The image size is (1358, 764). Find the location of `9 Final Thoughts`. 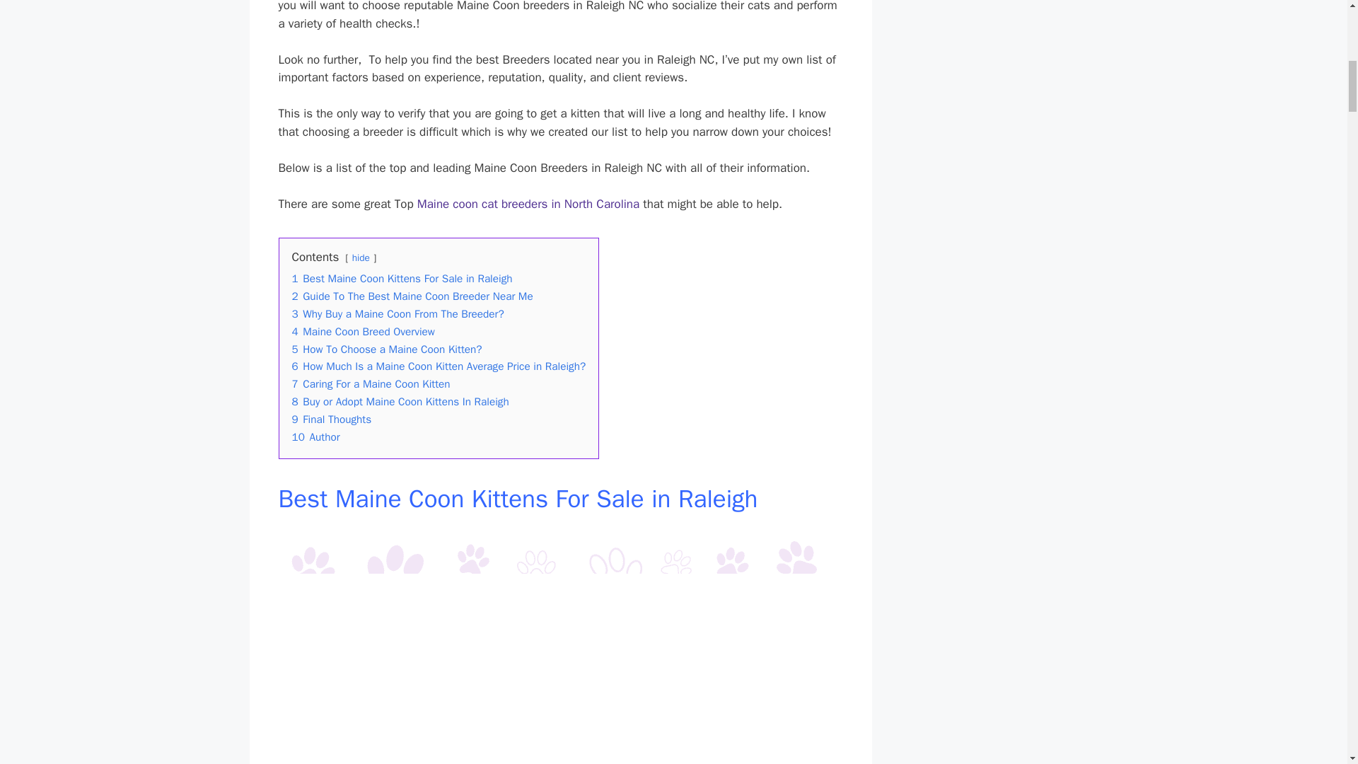

9 Final Thoughts is located at coordinates (331, 419).